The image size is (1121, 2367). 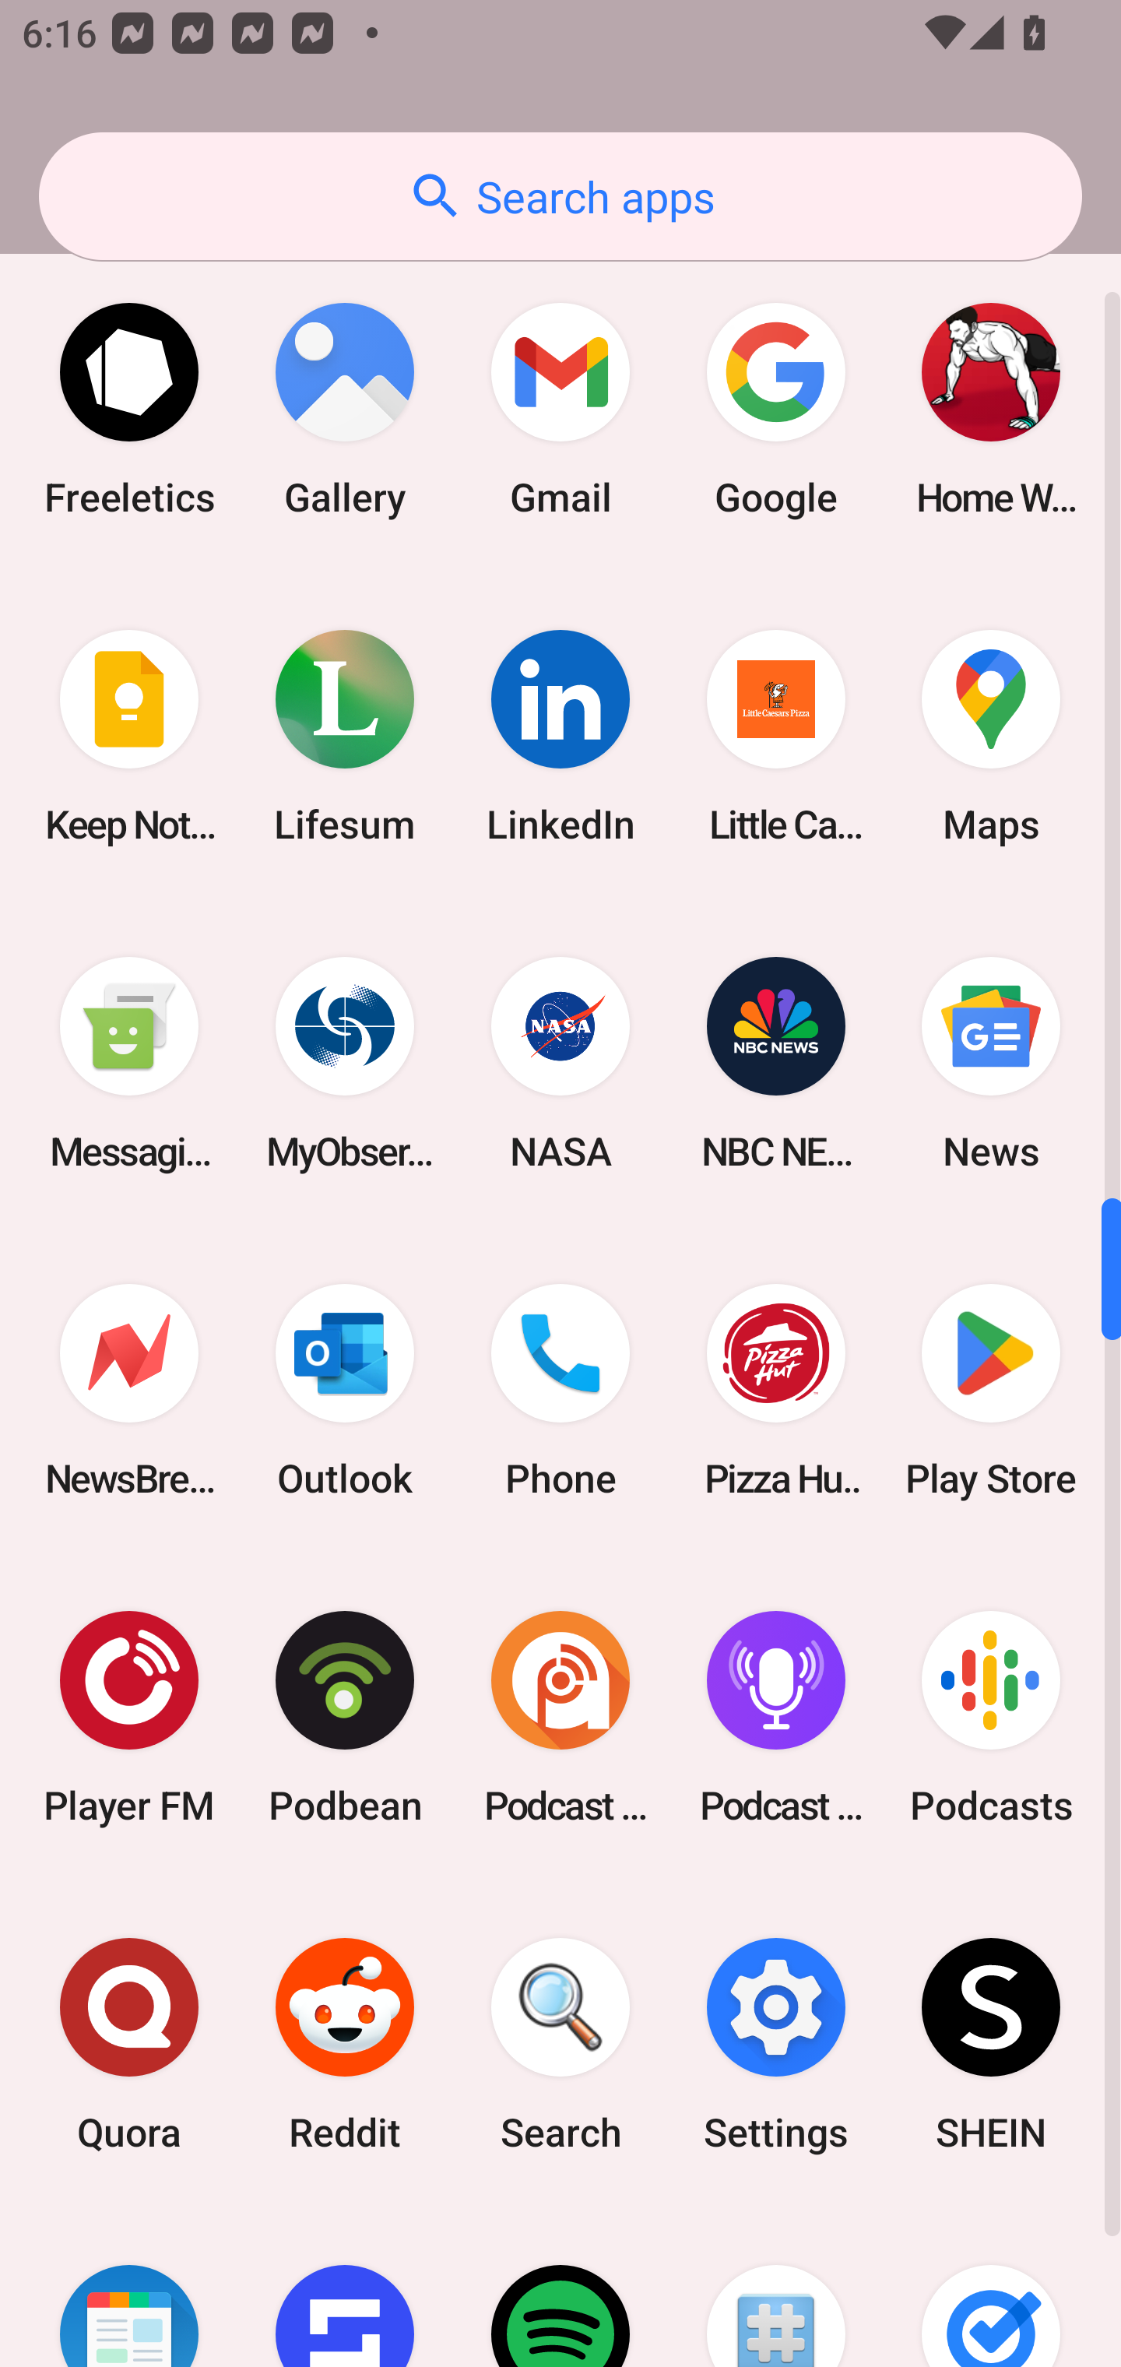 What do you see at coordinates (560, 1718) in the screenshot?
I see `Podcast Addict` at bounding box center [560, 1718].